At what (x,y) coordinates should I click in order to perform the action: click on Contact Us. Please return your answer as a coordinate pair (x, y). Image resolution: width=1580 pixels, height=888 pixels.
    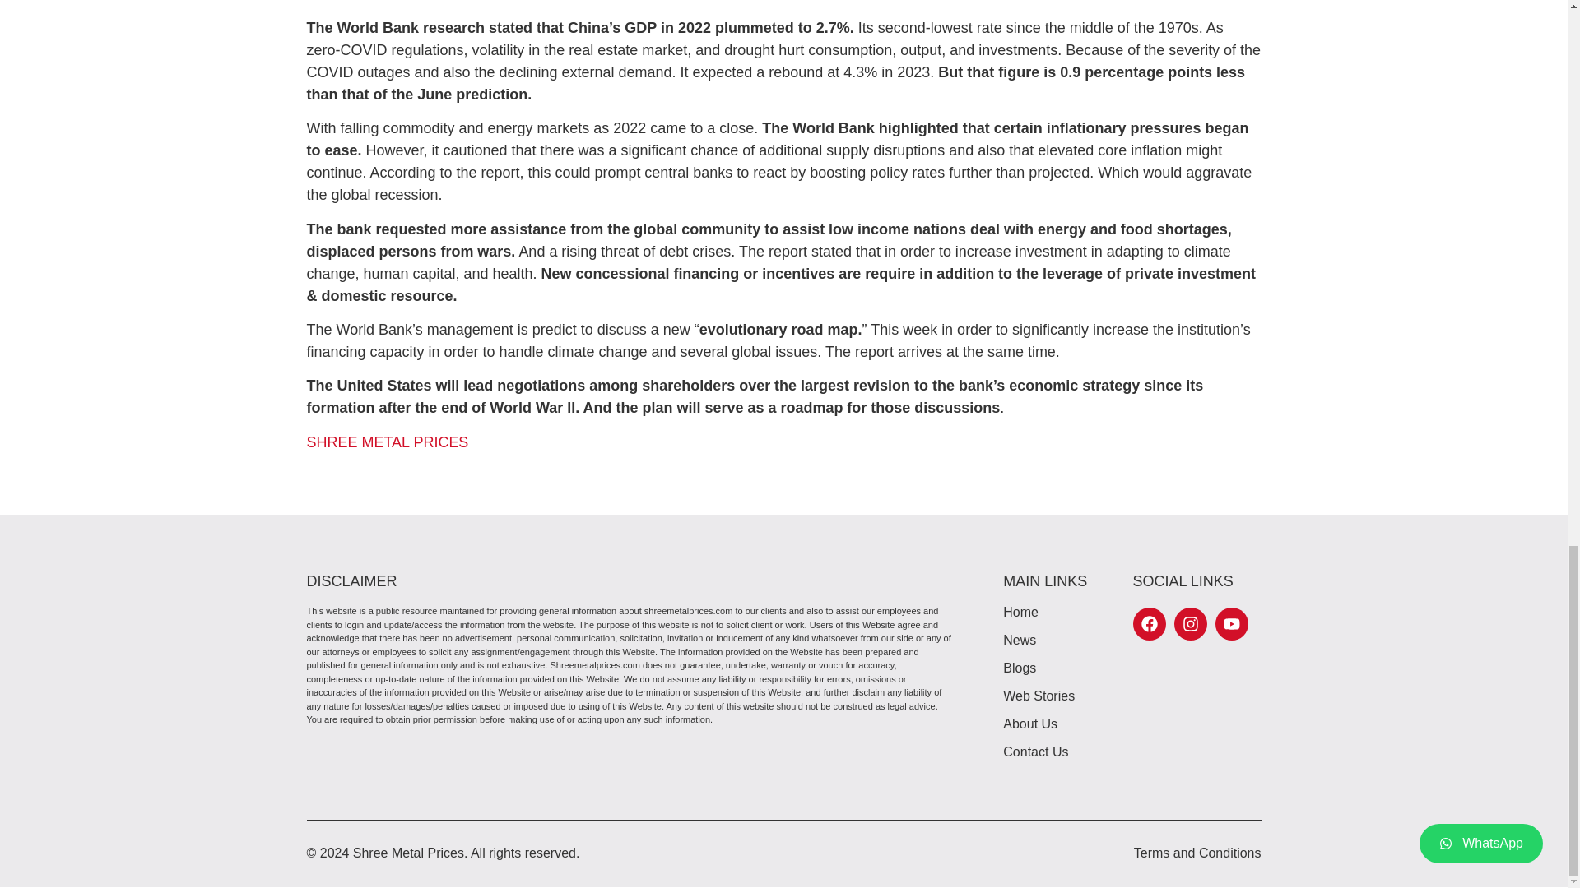
    Looking at the image, I should click on (1039, 752).